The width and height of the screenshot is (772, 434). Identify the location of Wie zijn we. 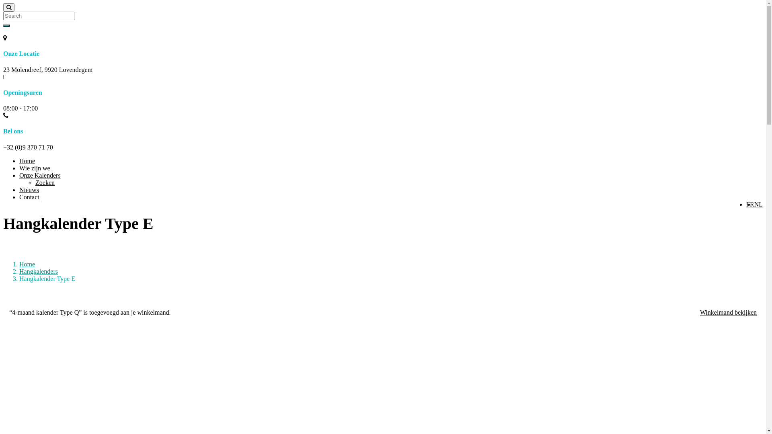
(35, 168).